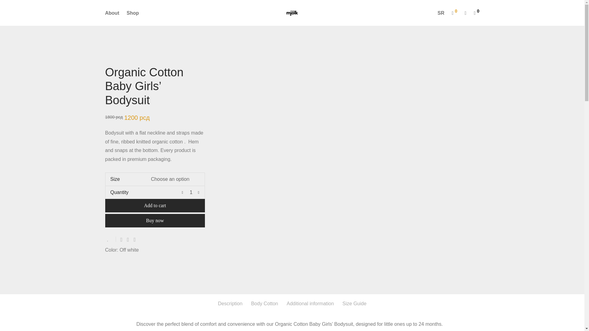 This screenshot has width=589, height=331. Describe the element at coordinates (191, 192) in the screenshot. I see `1` at that location.